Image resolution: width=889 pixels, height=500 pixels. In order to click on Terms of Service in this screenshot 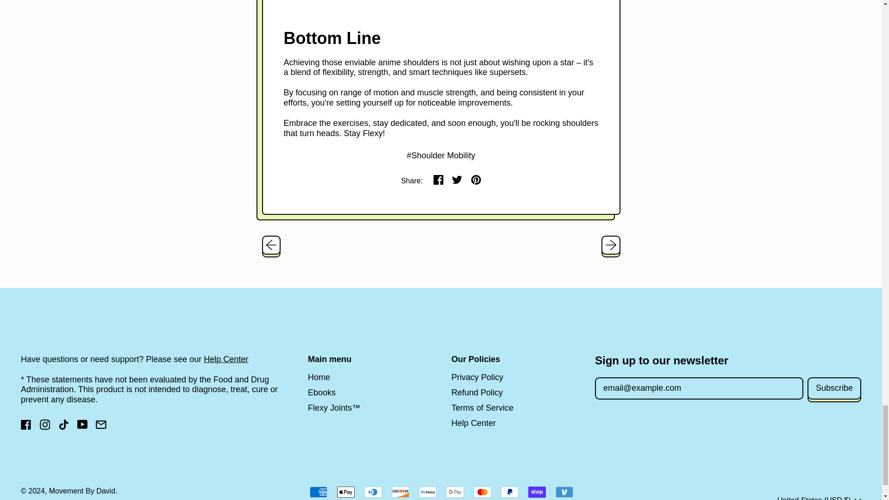, I will do `click(482, 407)`.